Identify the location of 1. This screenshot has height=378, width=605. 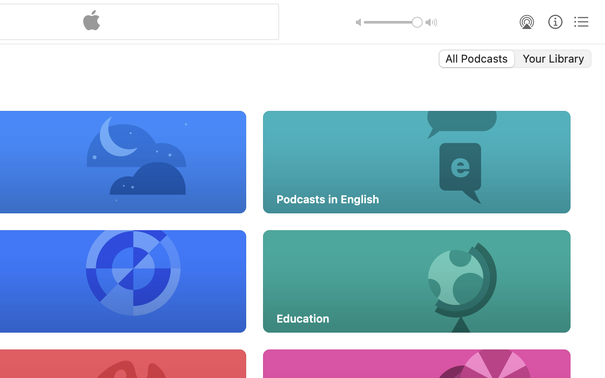
(476, 59).